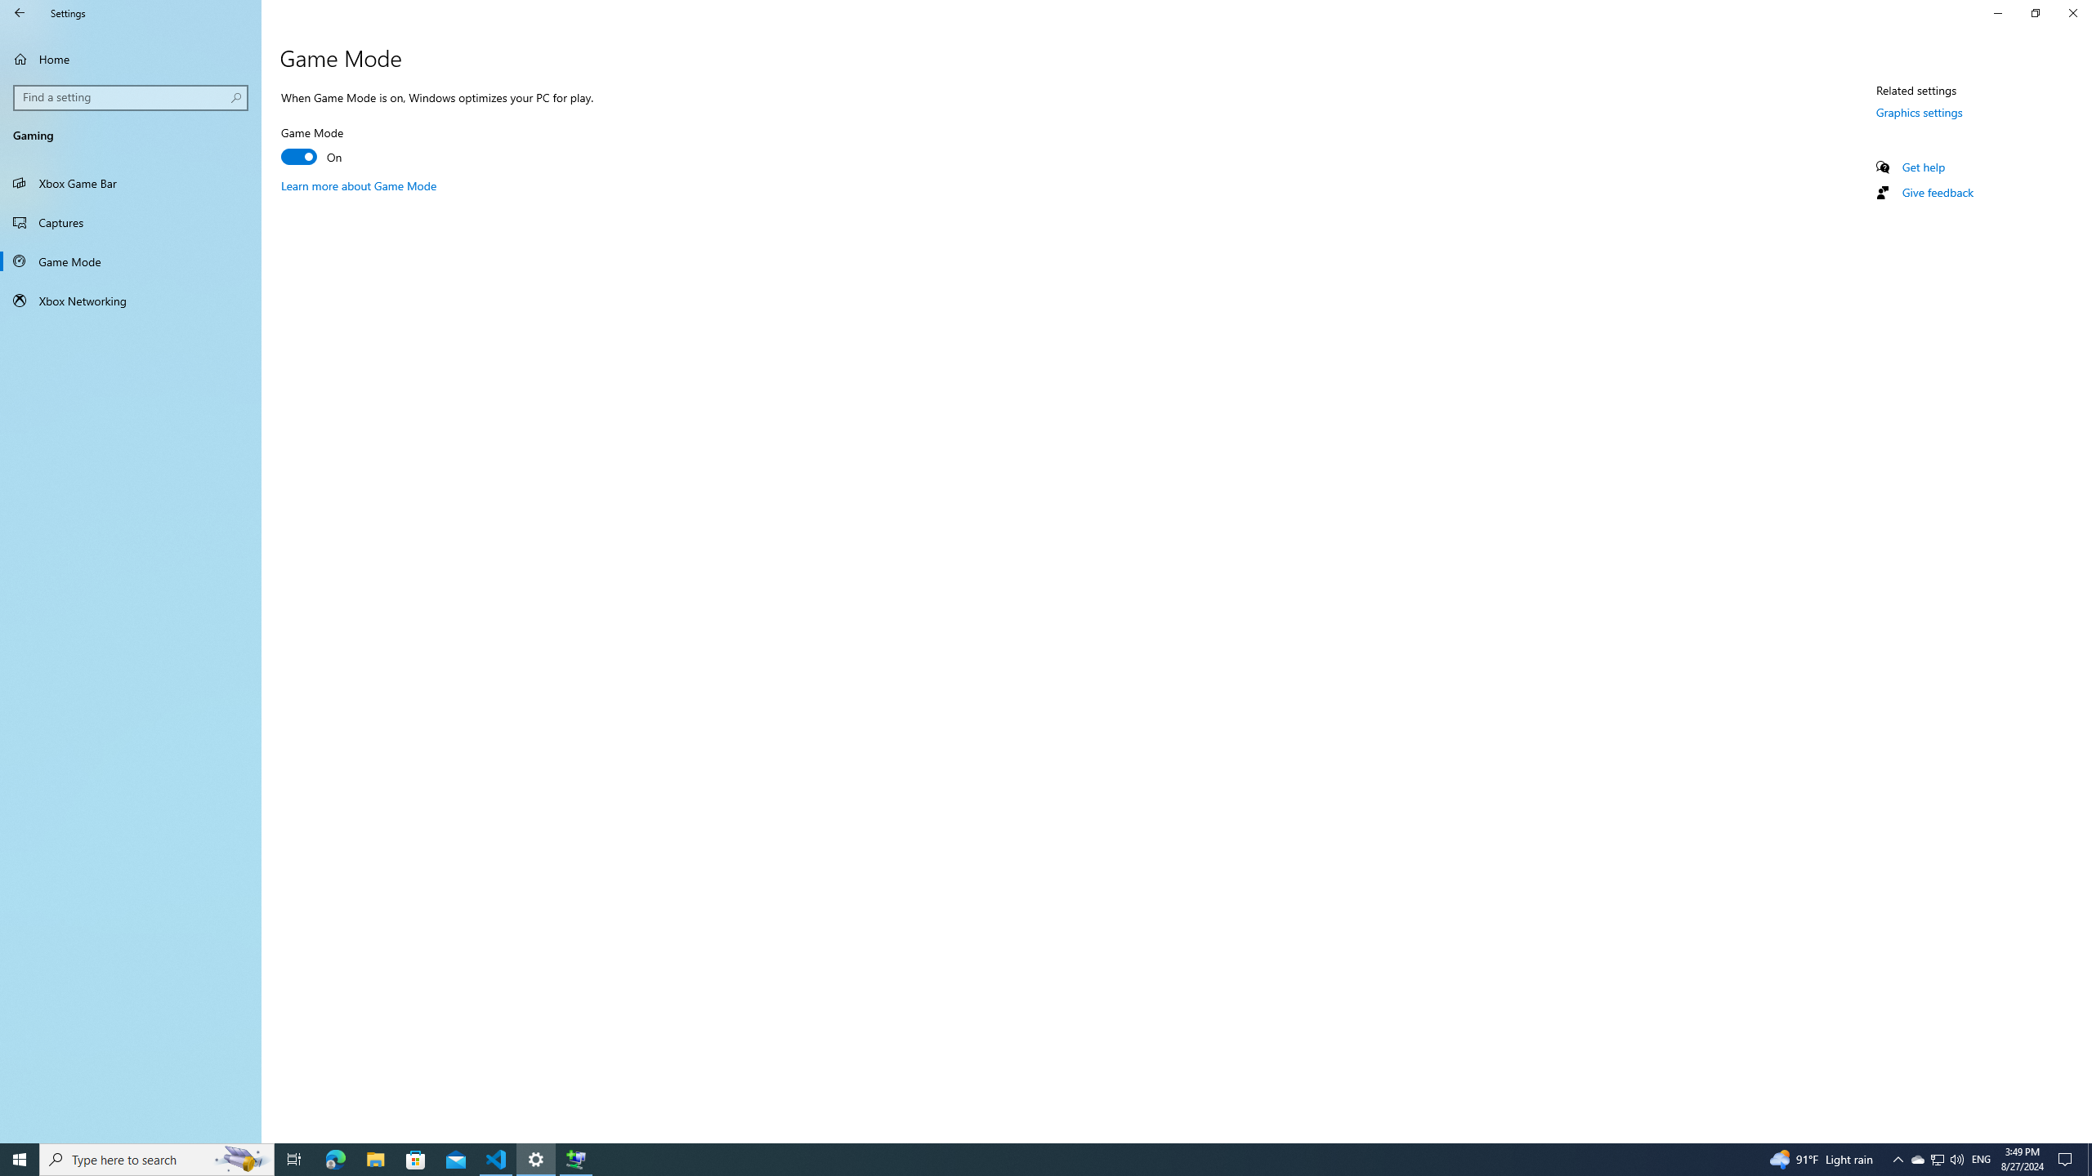  Describe the element at coordinates (2035, 13) in the screenshot. I see `Restore Settings` at that location.